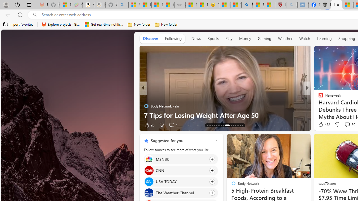 This screenshot has width=358, height=201. What do you see at coordinates (18, 25) in the screenshot?
I see `Import favorites` at bounding box center [18, 25].